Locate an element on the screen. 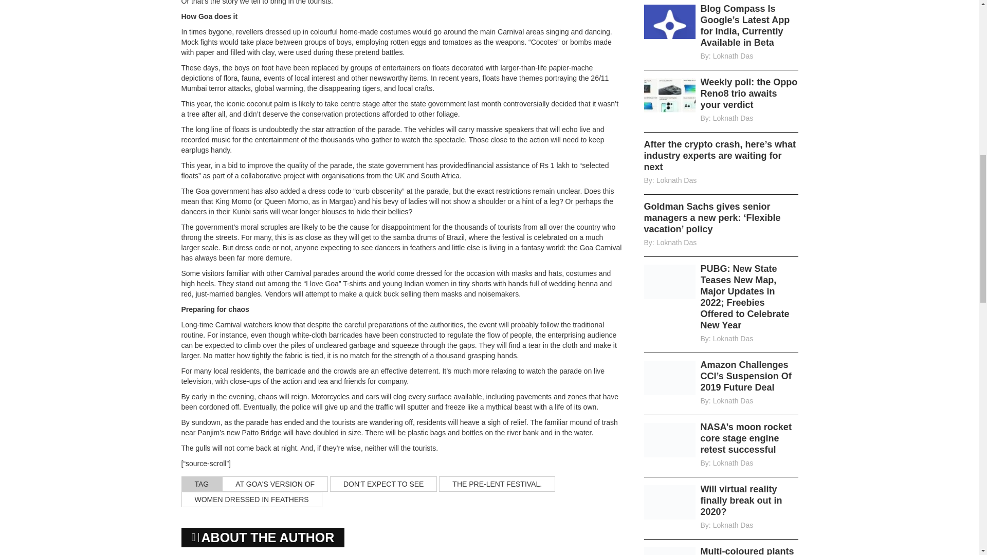 The height and width of the screenshot is (555, 987). Posts by Loknath Das is located at coordinates (733, 339).